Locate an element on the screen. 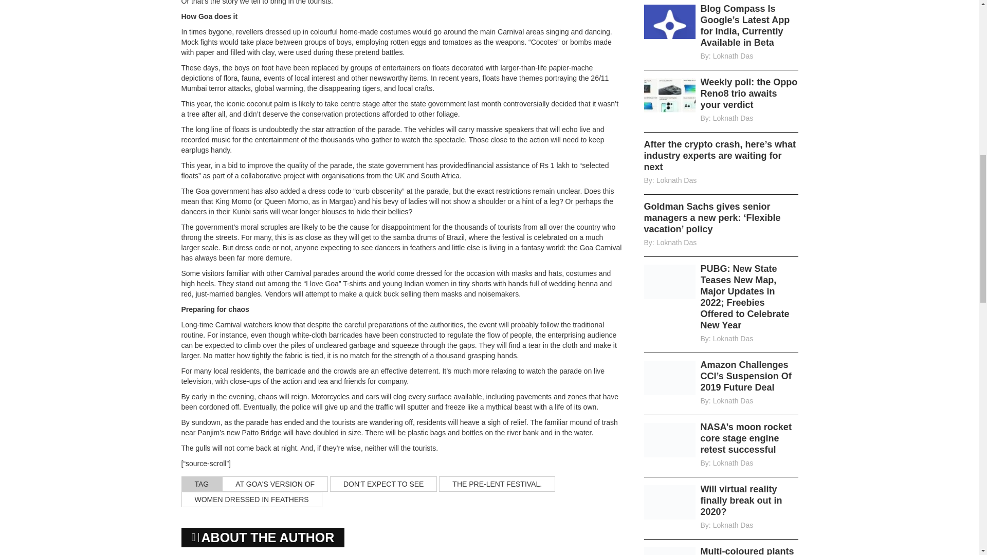 The height and width of the screenshot is (555, 987). Posts by Loknath Das is located at coordinates (733, 339).